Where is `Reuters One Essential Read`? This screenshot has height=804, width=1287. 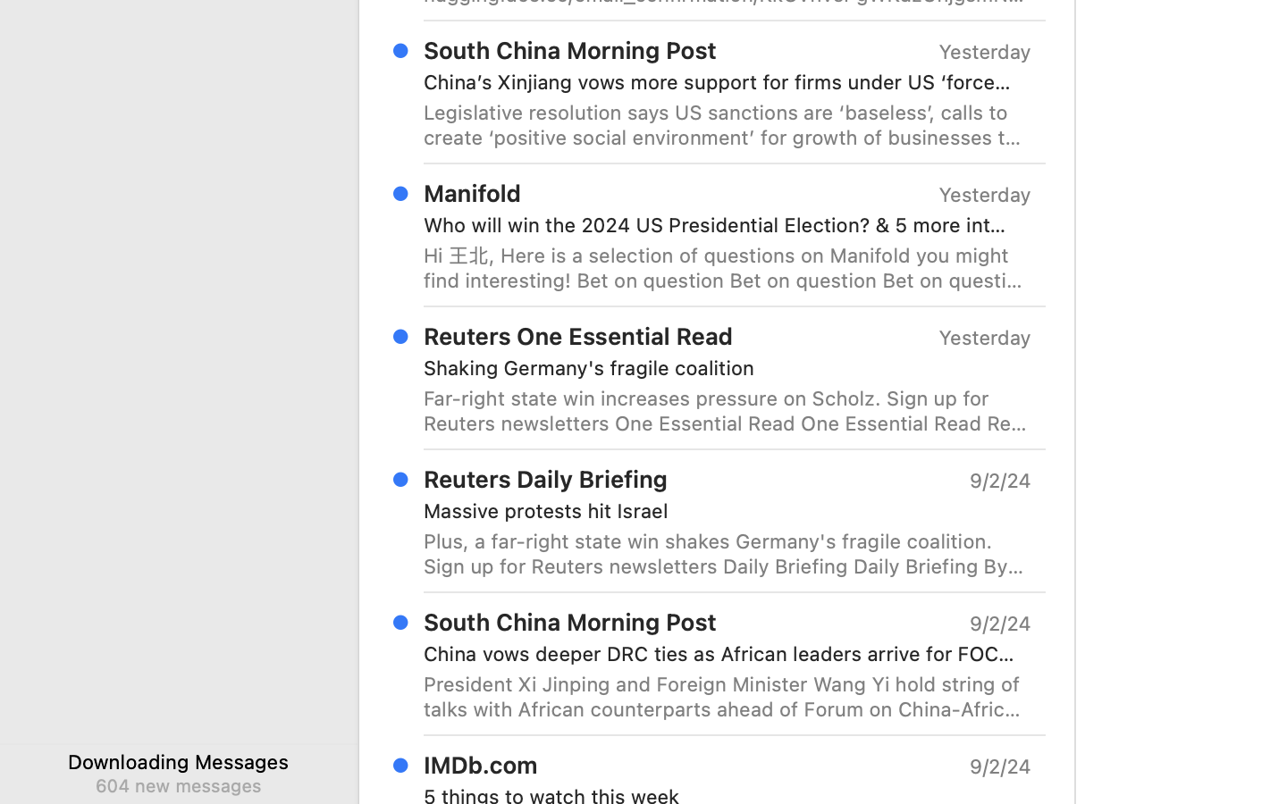 Reuters One Essential Read is located at coordinates (578, 336).